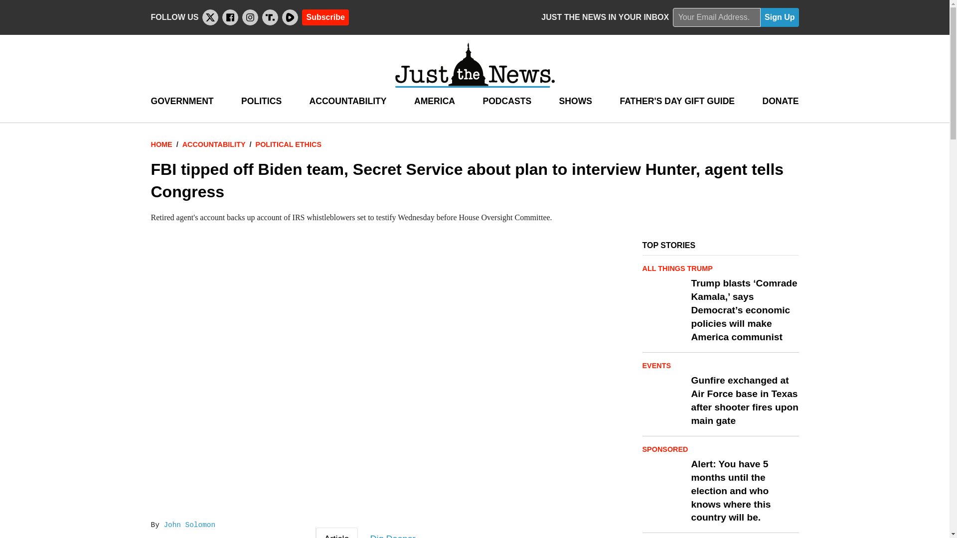 The height and width of the screenshot is (538, 957). What do you see at coordinates (435, 101) in the screenshot?
I see `AMERICA` at bounding box center [435, 101].